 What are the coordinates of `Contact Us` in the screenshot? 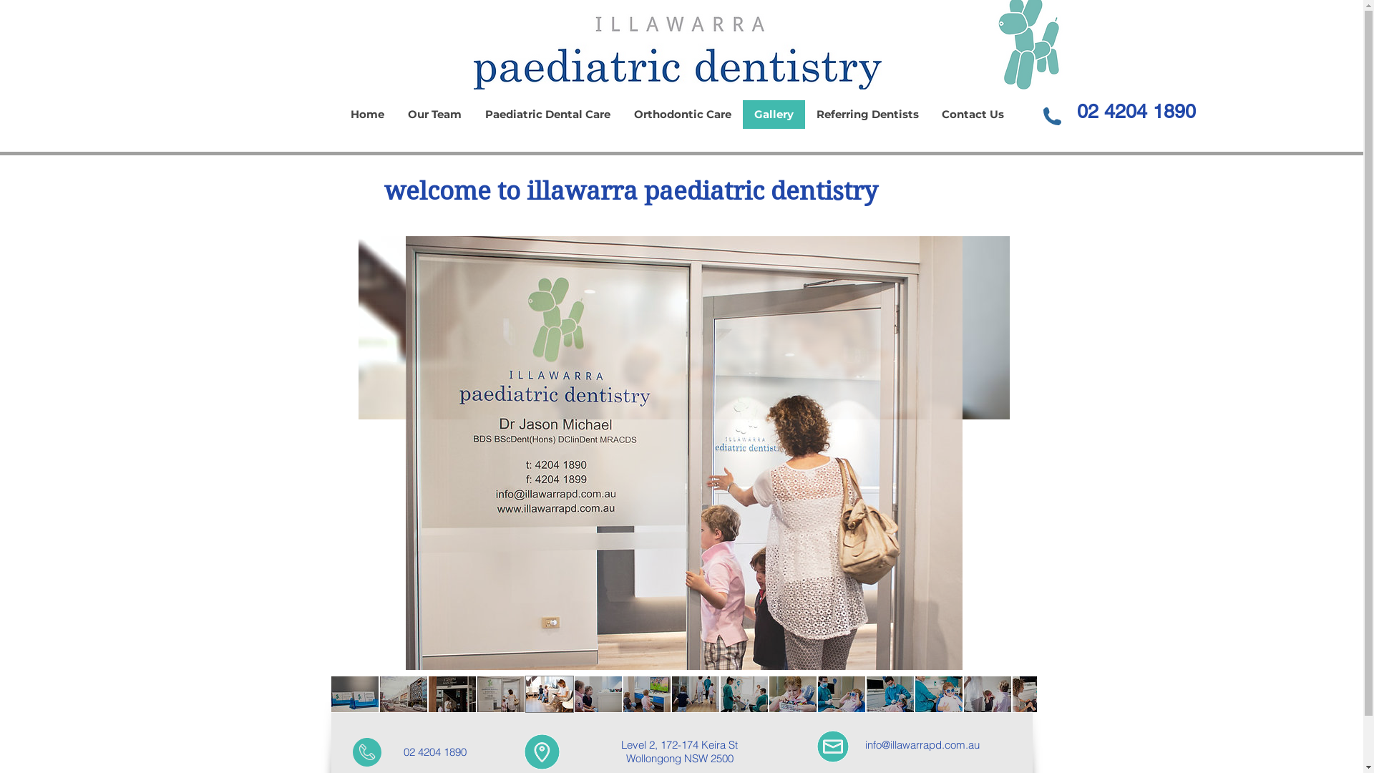 It's located at (973, 115).